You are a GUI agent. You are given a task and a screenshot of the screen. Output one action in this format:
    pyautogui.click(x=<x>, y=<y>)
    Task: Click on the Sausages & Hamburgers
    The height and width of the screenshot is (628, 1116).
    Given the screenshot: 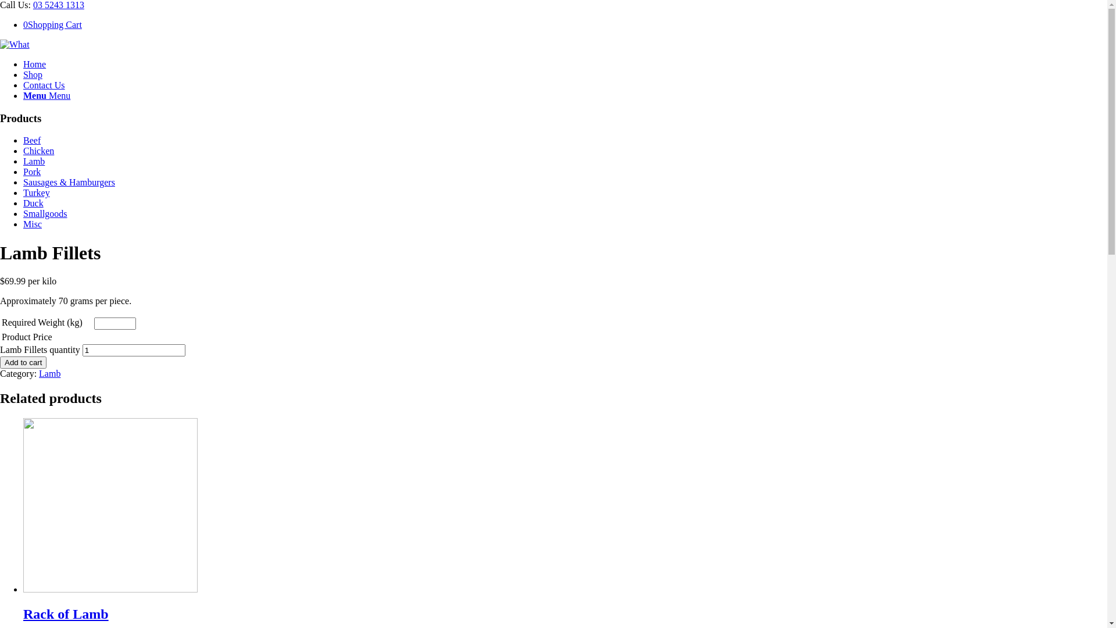 What is the action you would take?
    pyautogui.click(x=69, y=183)
    